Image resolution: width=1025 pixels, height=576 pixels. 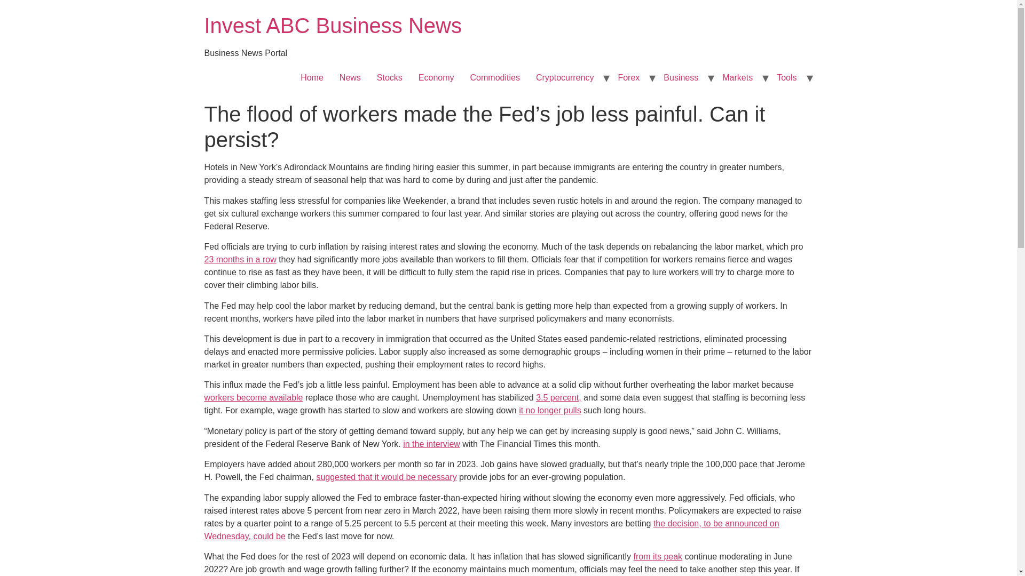 I want to click on Business, so click(x=681, y=78).